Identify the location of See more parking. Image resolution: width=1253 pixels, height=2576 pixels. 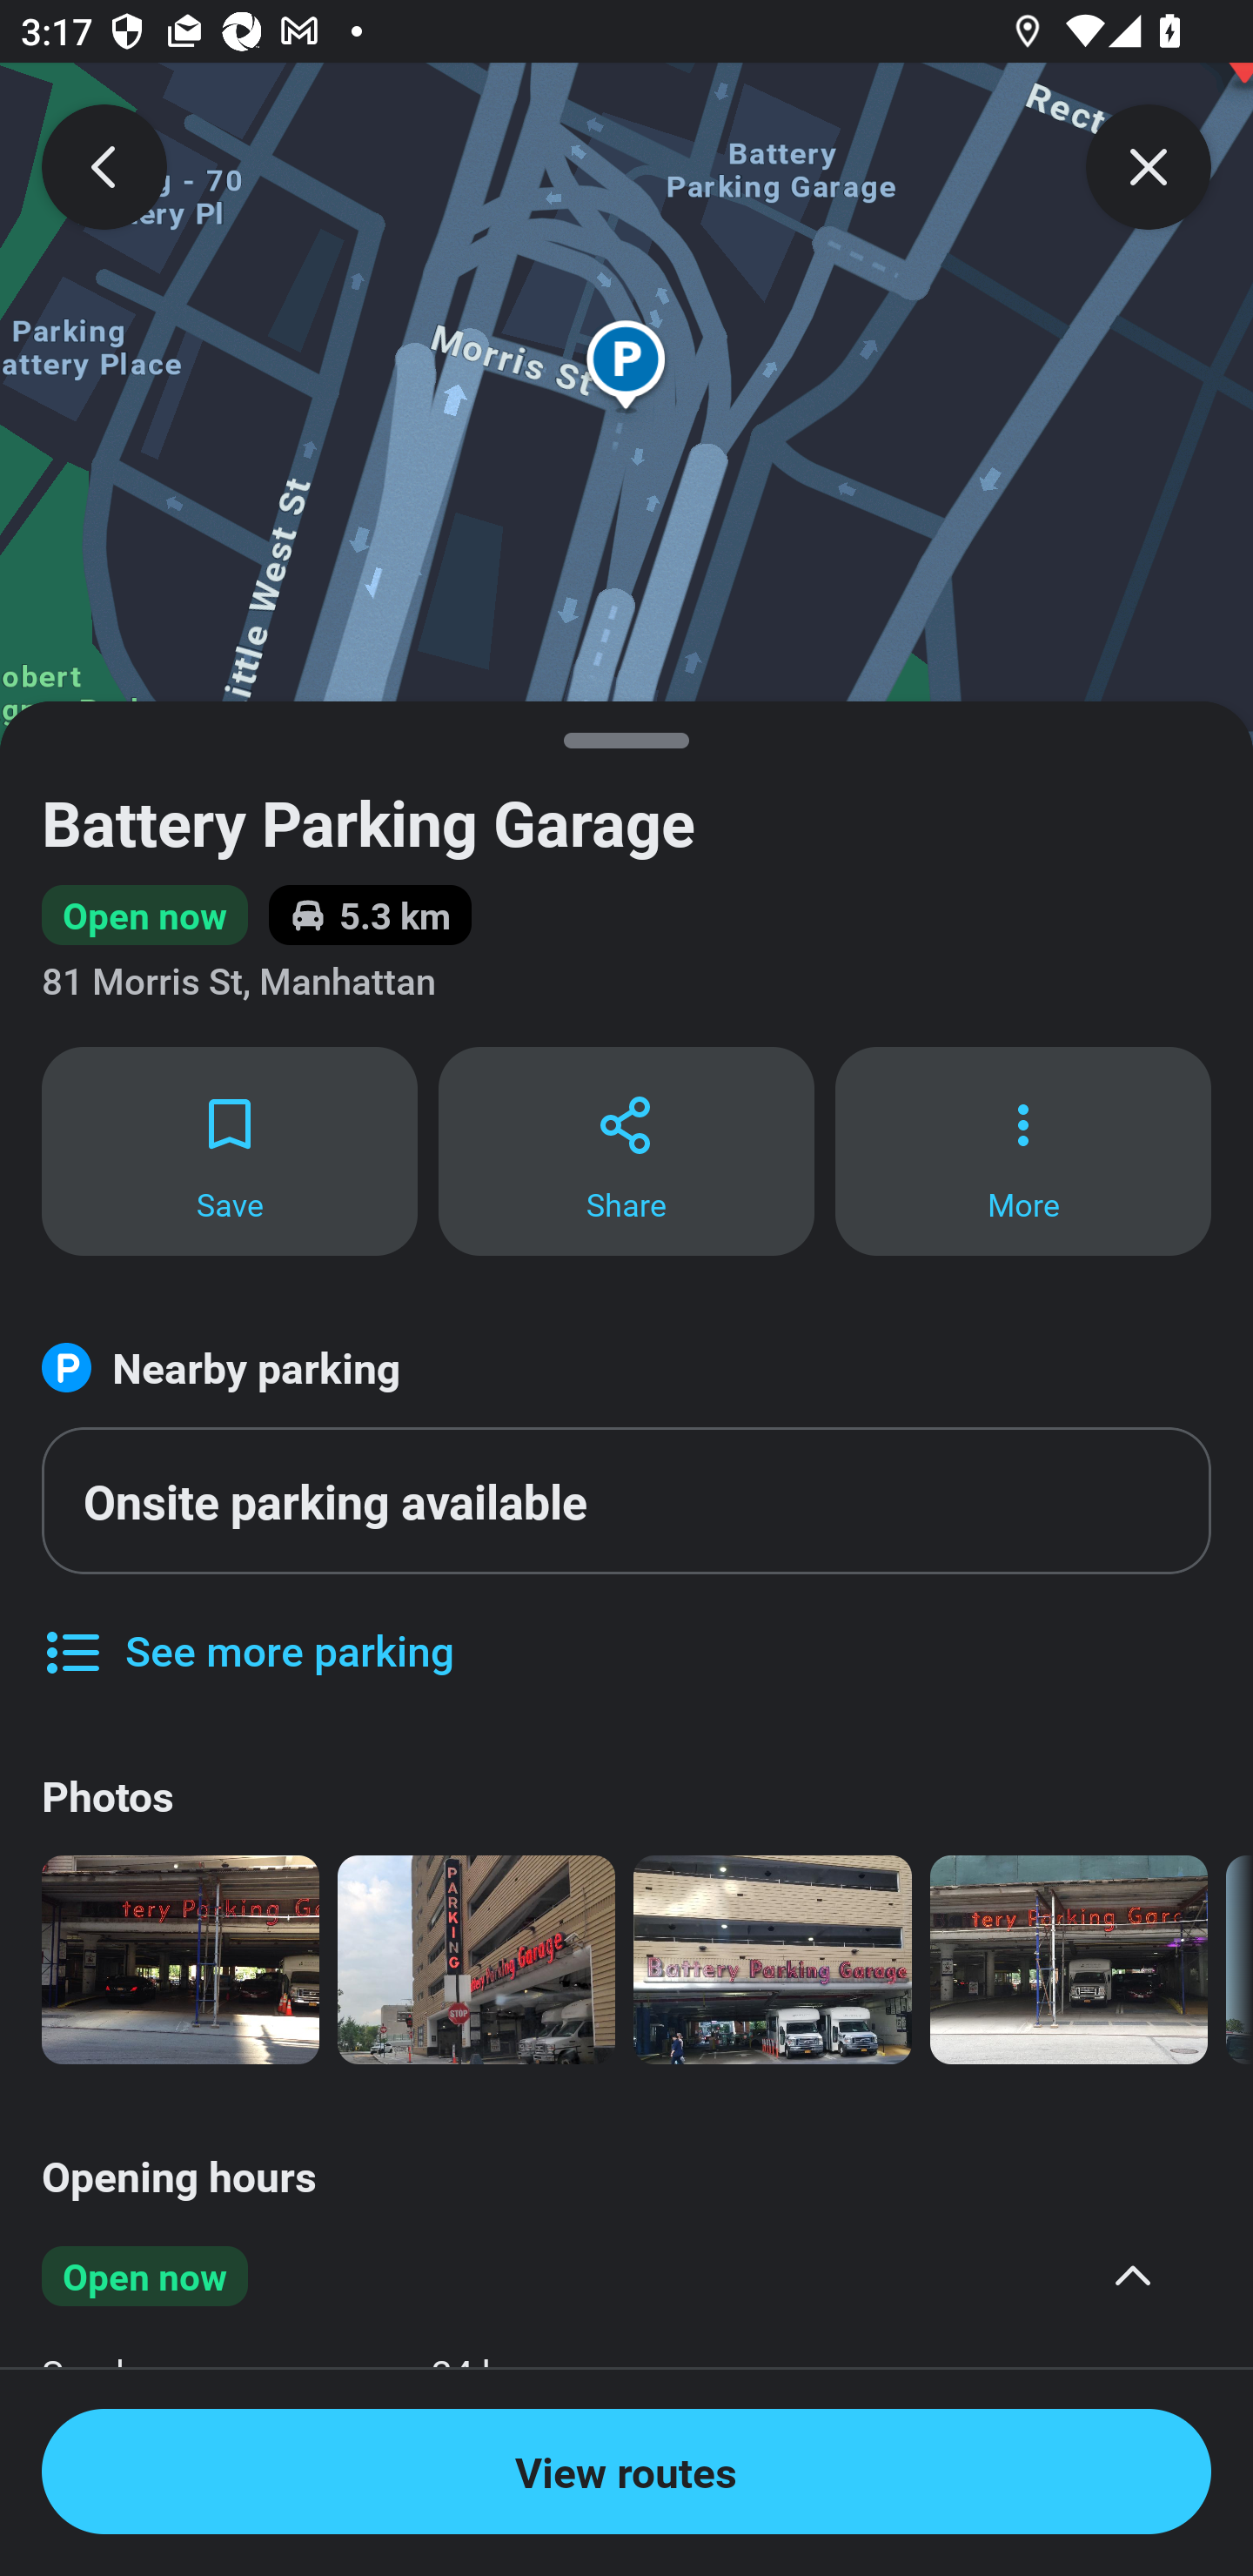
(247, 1629).